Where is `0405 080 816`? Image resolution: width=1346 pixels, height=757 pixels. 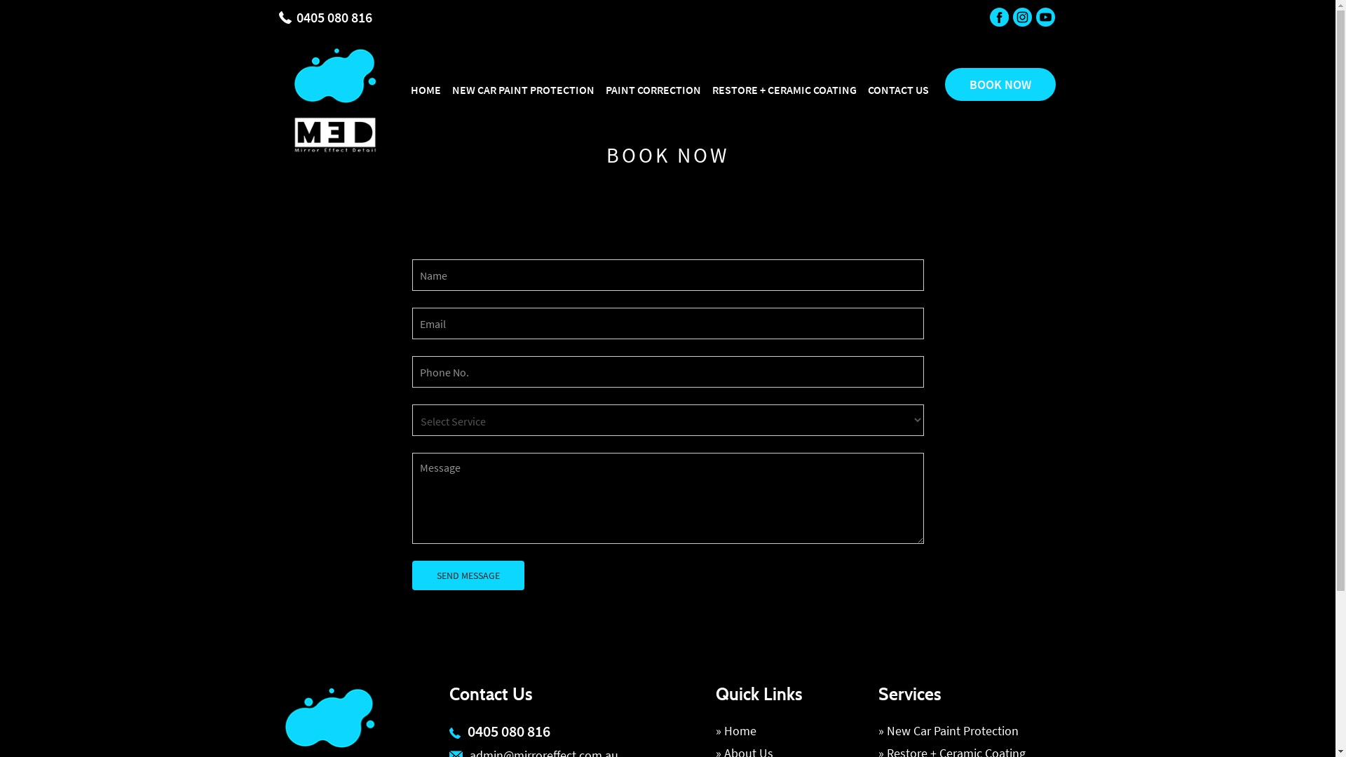 0405 080 816 is located at coordinates (334, 17).